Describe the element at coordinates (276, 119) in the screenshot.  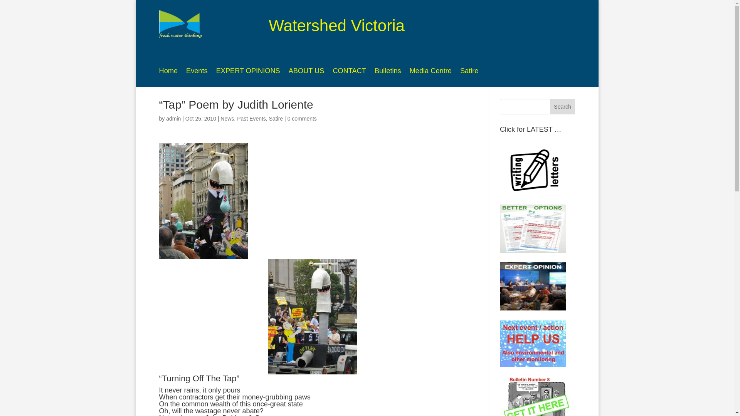
I see `Satire` at that location.